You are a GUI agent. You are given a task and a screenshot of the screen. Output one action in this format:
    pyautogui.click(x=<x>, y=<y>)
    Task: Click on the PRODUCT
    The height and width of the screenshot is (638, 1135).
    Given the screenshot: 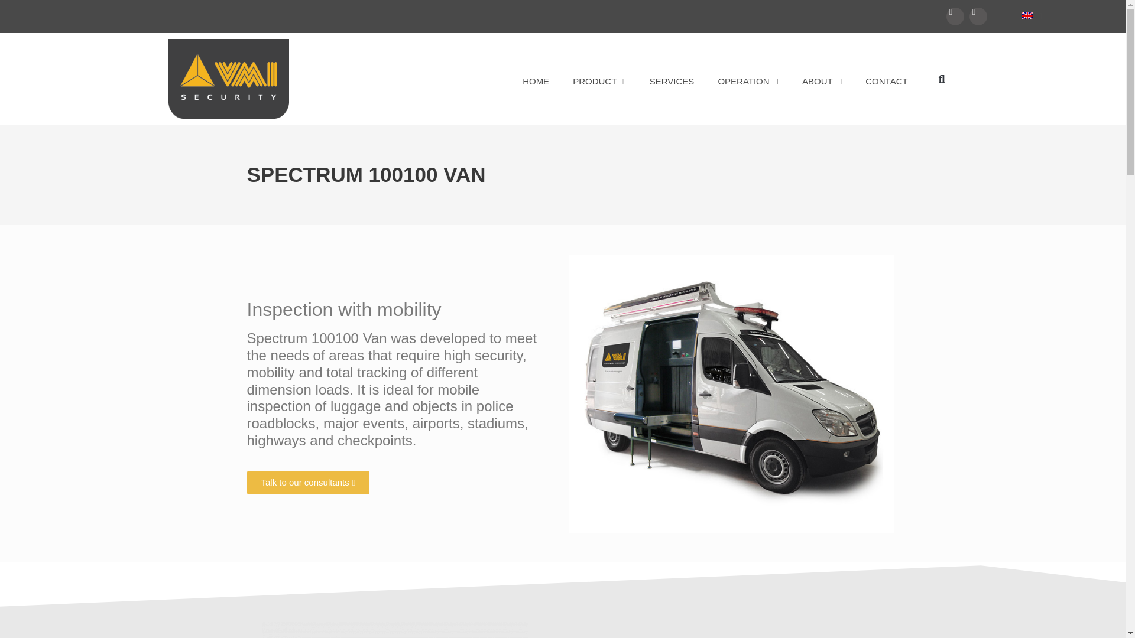 What is the action you would take?
    pyautogui.click(x=599, y=76)
    